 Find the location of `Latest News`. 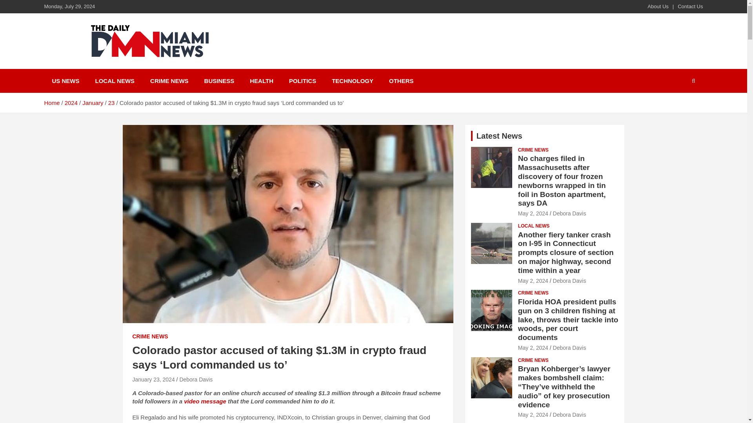

Latest News is located at coordinates (500, 136).